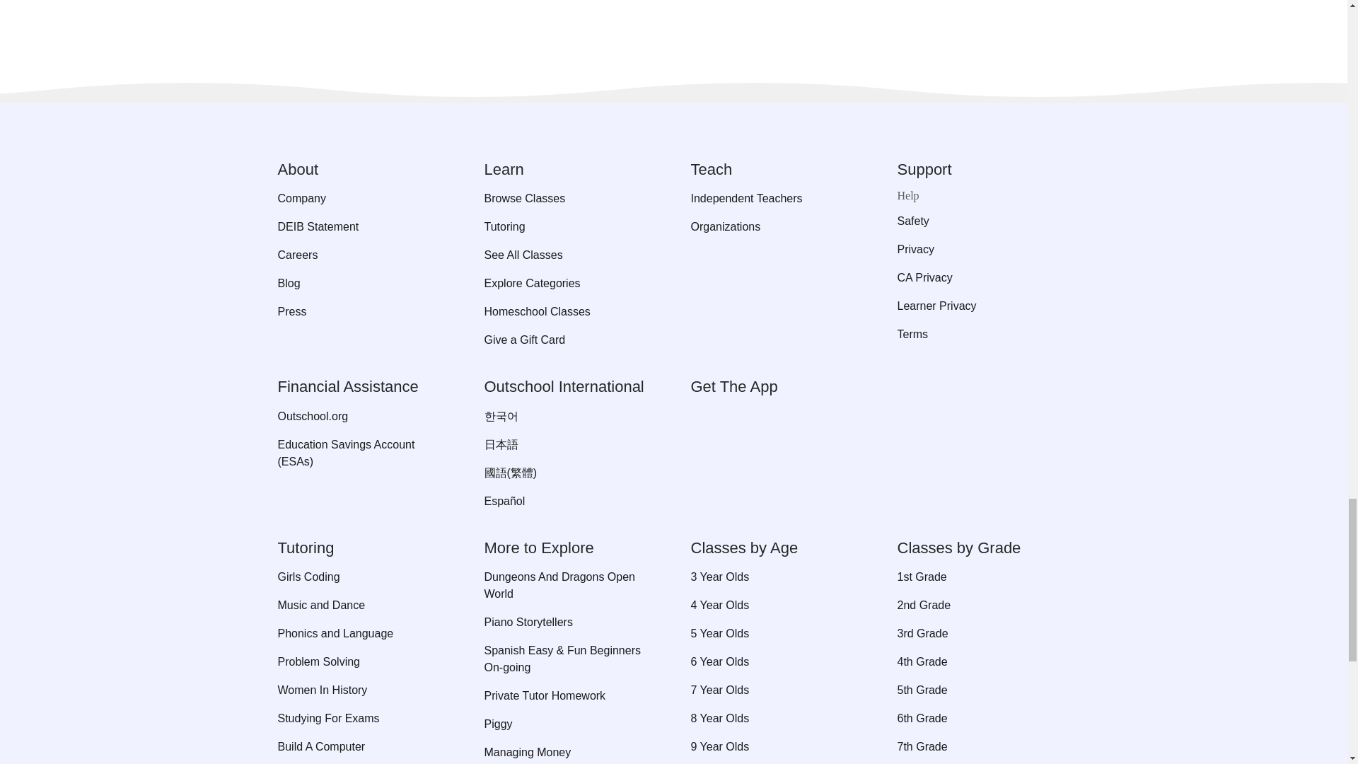 This screenshot has height=764, width=1358. Describe the element at coordinates (983, 278) in the screenshot. I see `CA Privacy` at that location.